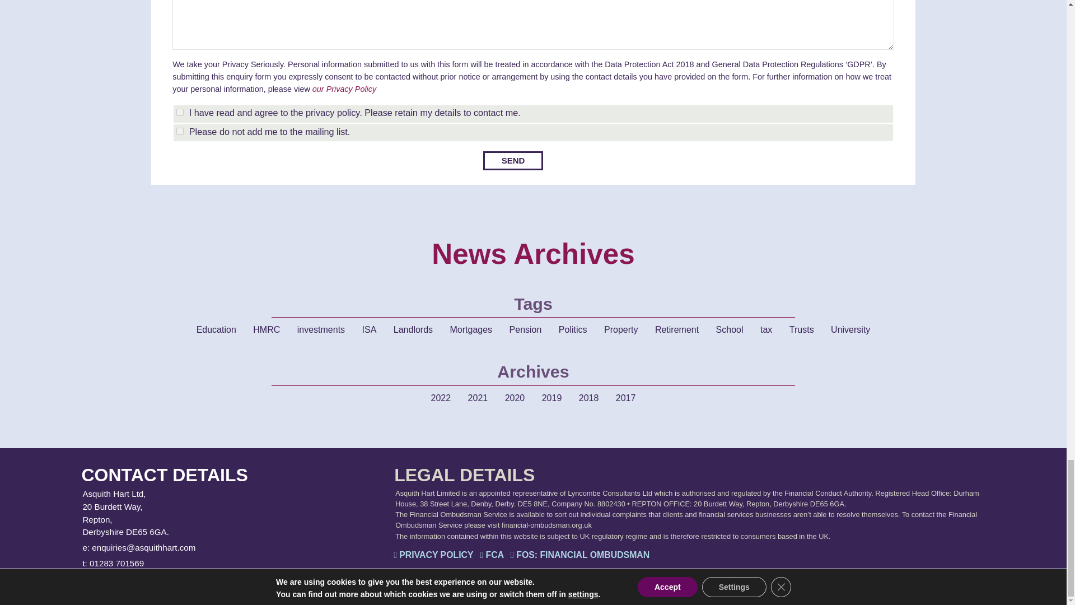 The width and height of the screenshot is (1075, 605). I want to click on Mortgages, so click(471, 330).